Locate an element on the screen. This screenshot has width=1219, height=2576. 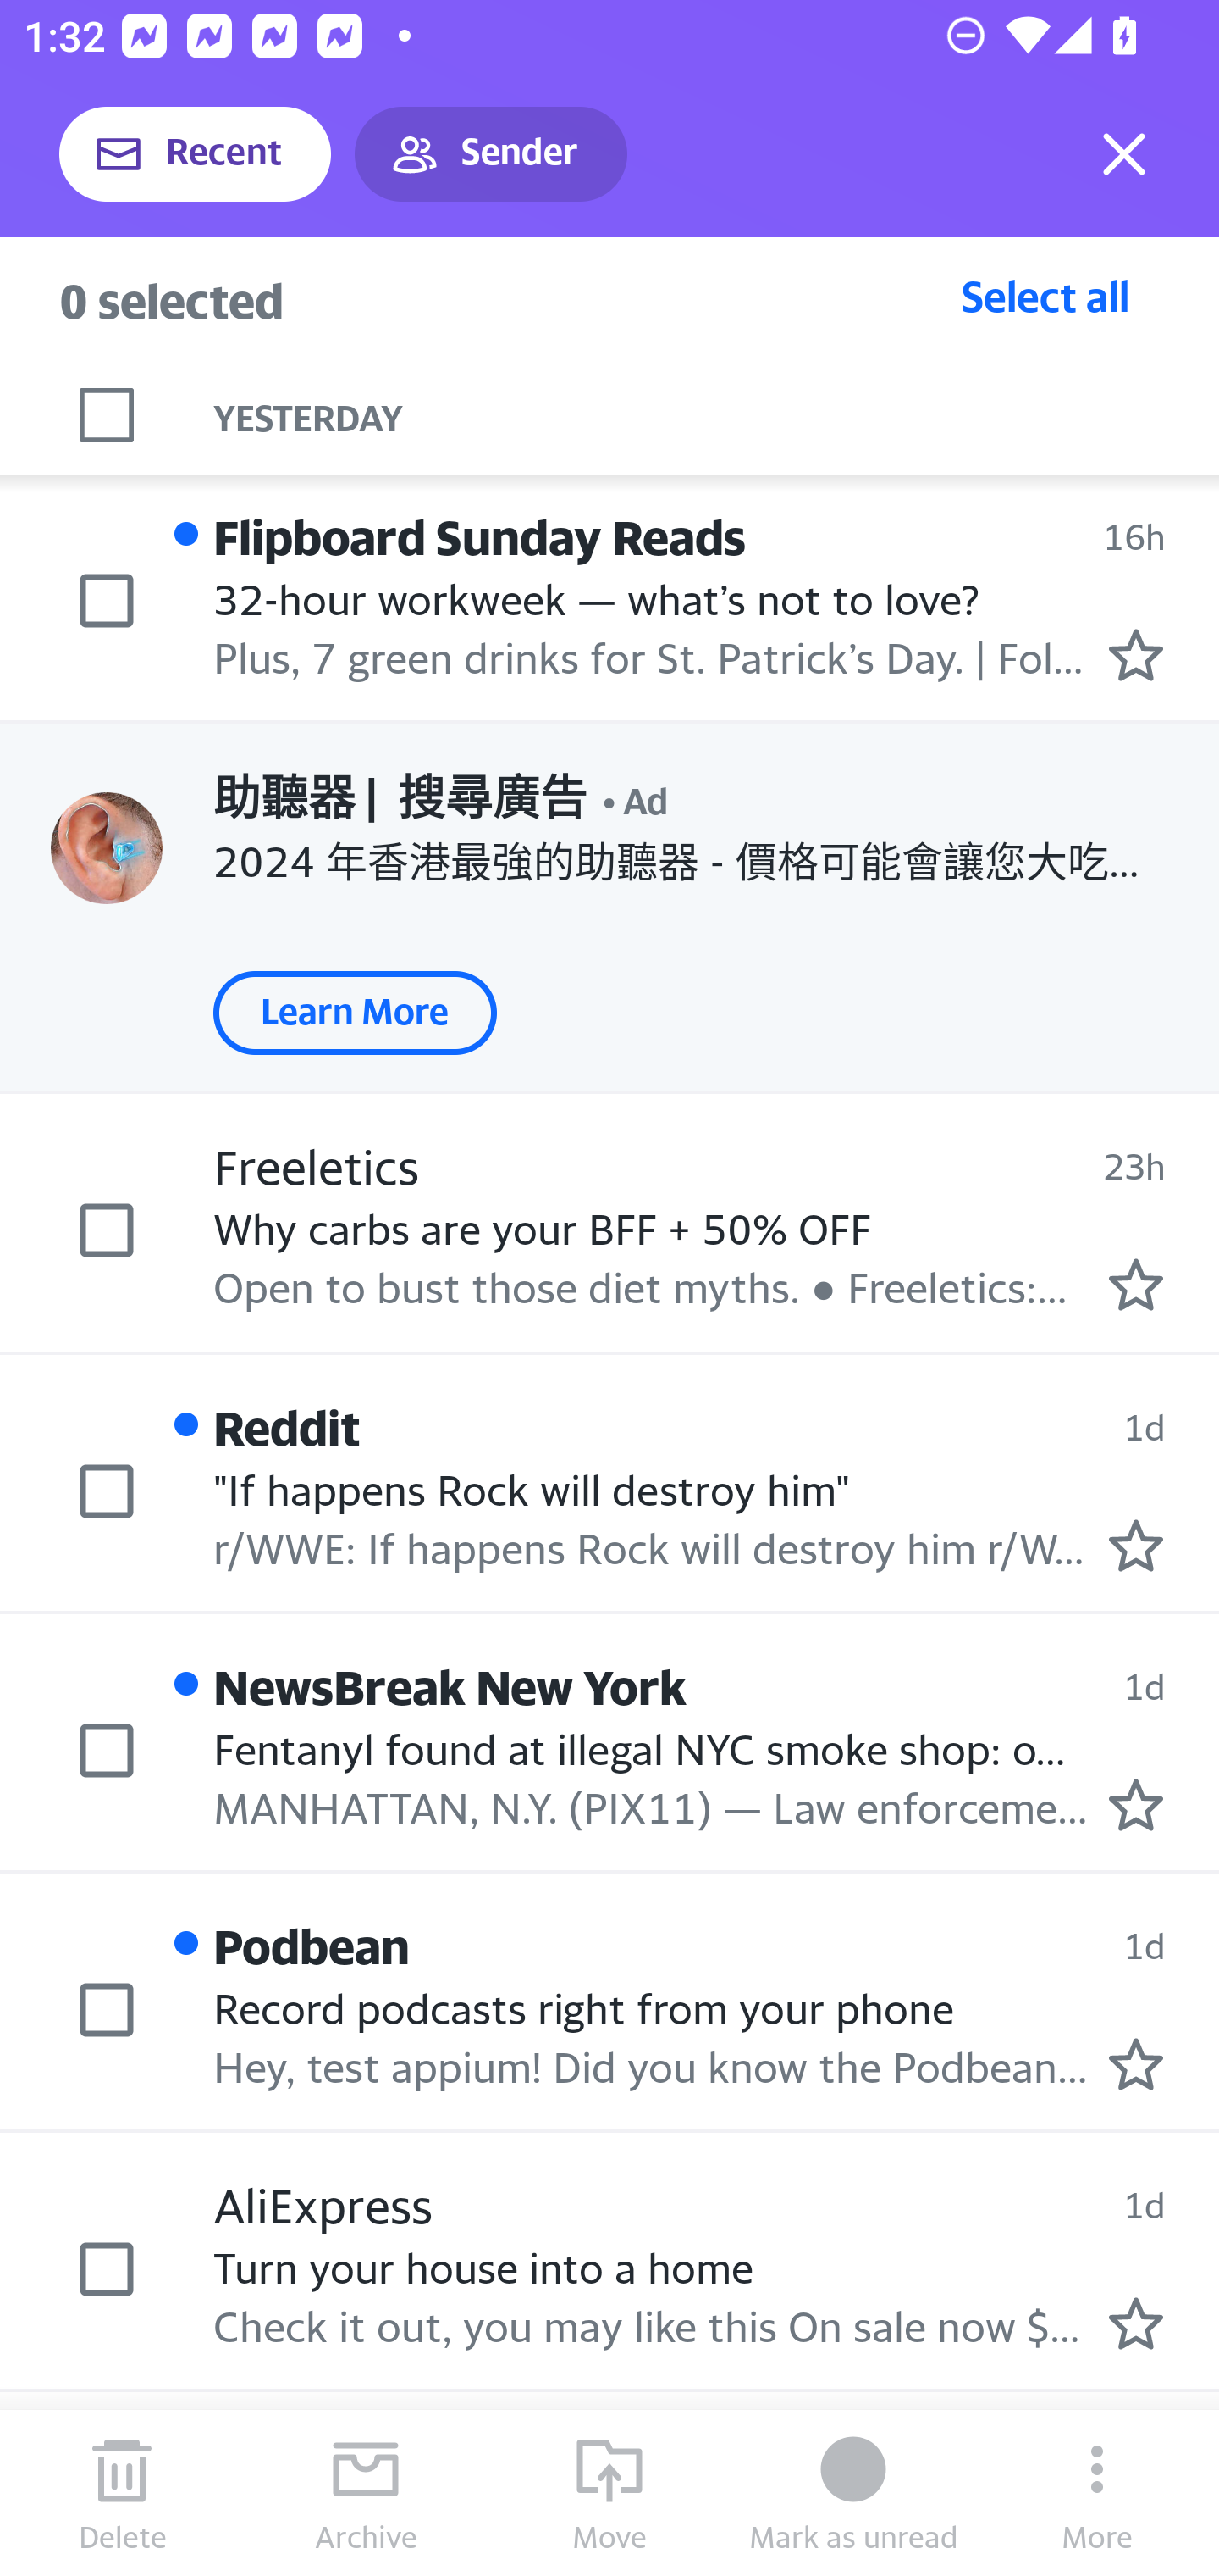
Mark as starred. is located at coordinates (1136, 2322).